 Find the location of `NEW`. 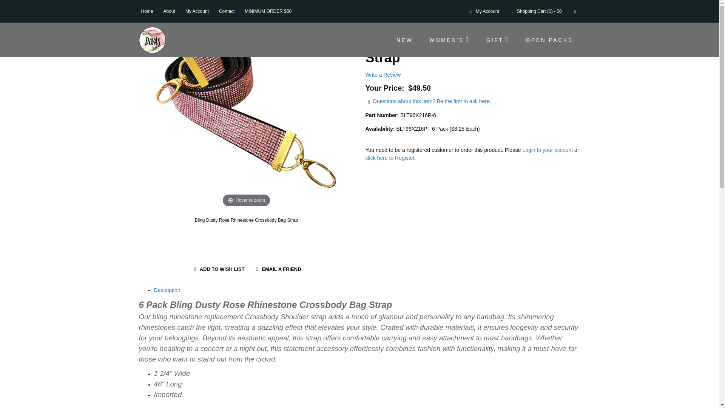

NEW is located at coordinates (404, 40).